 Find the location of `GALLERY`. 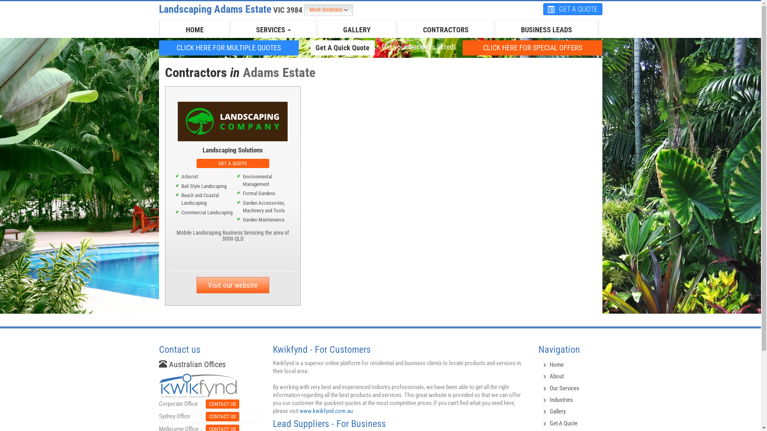

GALLERY is located at coordinates (357, 30).